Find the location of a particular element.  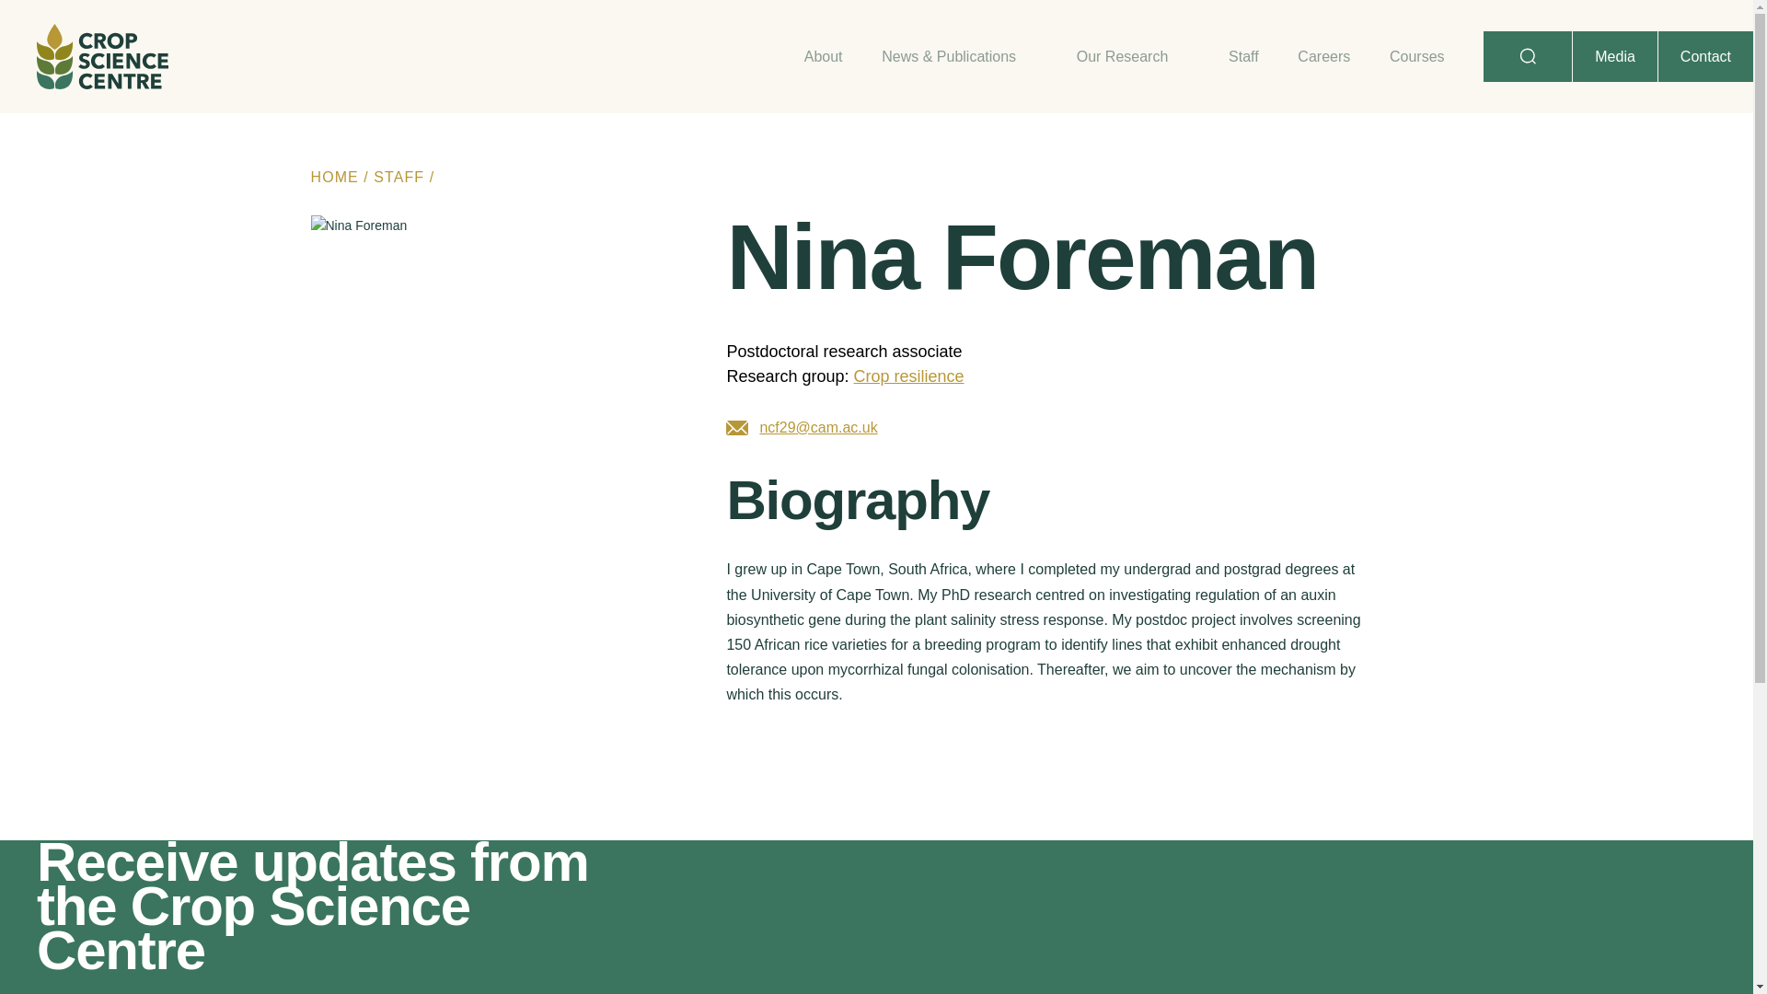

Search is located at coordinates (56, 26).